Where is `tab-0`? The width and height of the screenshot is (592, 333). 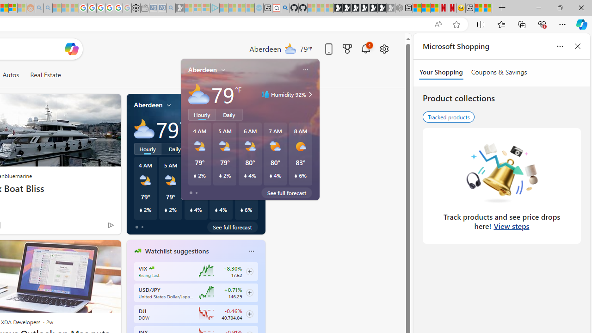 tab-0 is located at coordinates (137, 227).